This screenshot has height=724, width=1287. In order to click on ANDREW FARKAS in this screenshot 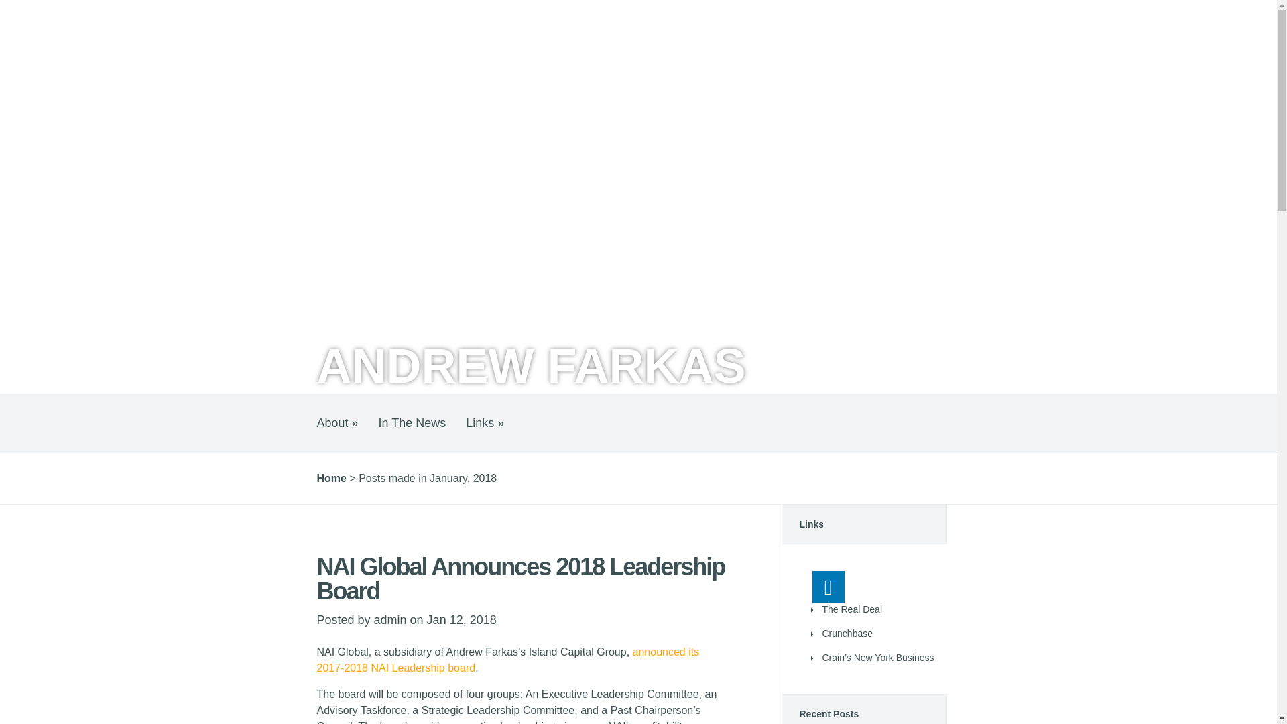, I will do `click(531, 366)`.